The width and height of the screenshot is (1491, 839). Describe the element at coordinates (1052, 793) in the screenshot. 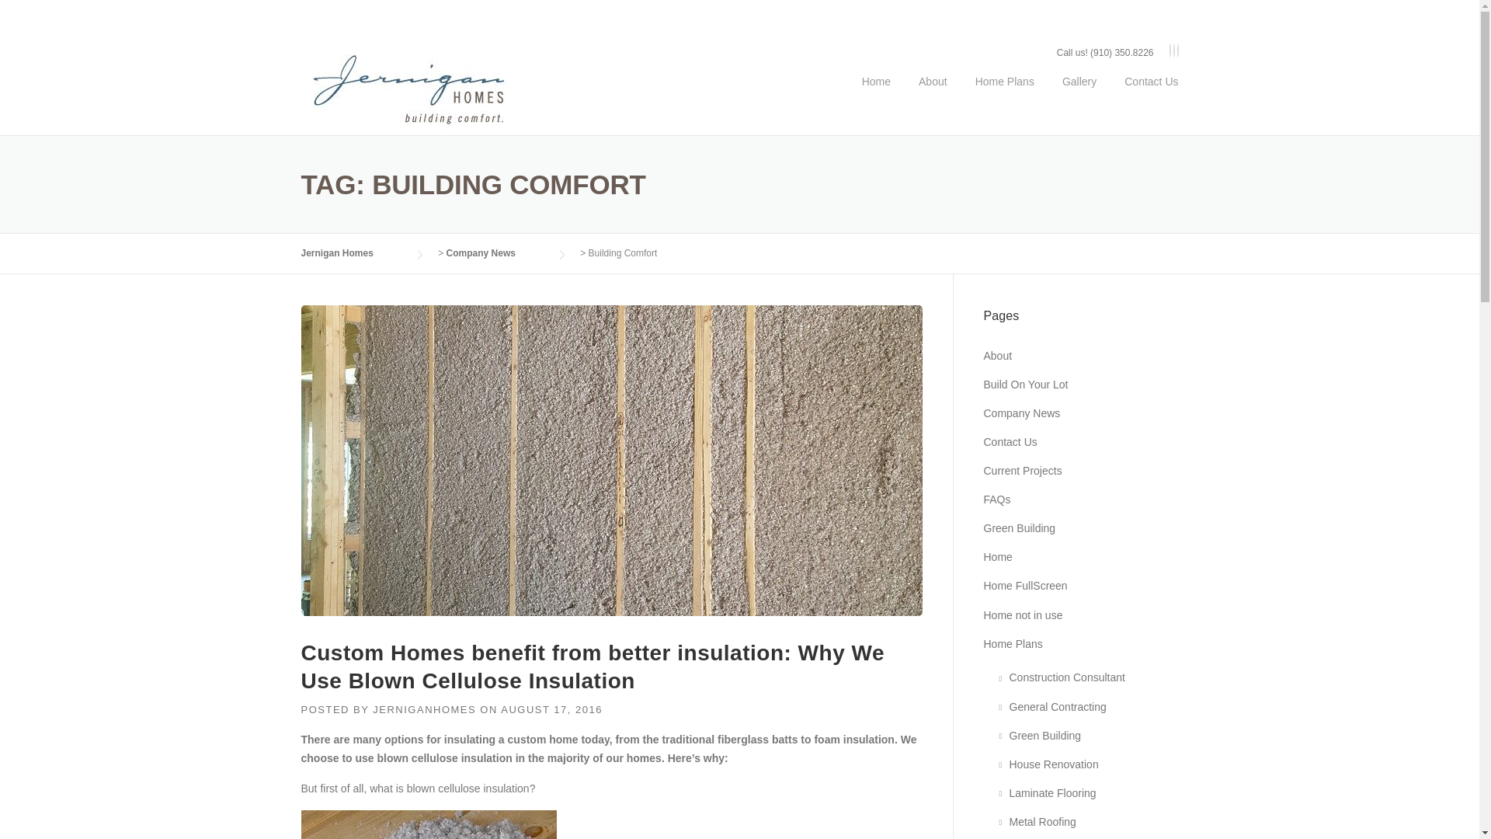

I see `Laminate Flooring` at that location.